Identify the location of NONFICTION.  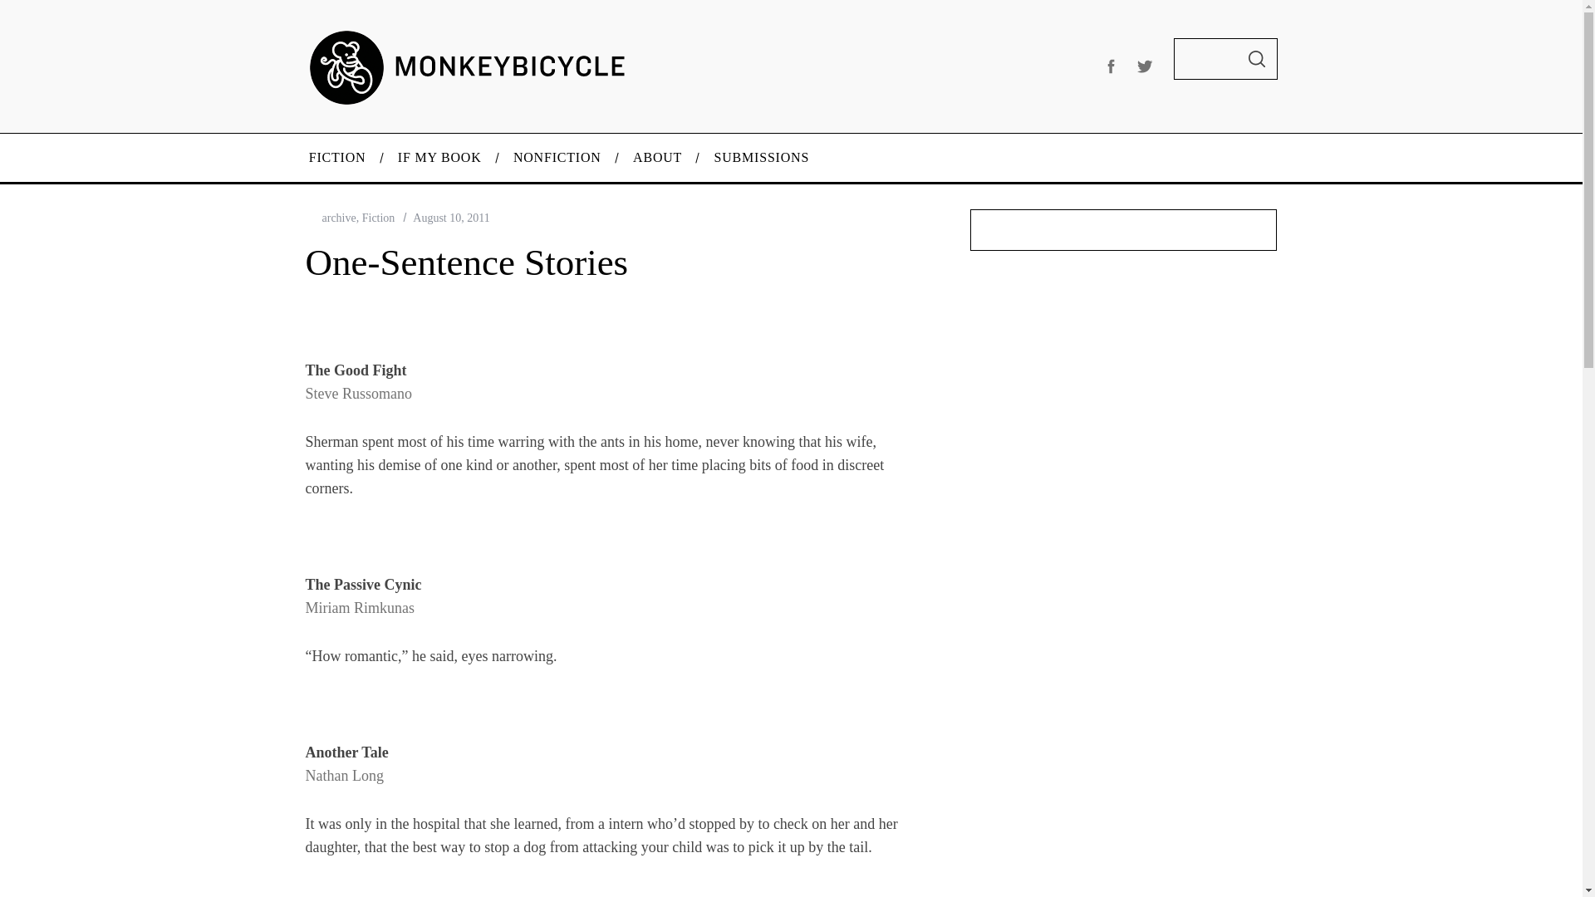
(557, 158).